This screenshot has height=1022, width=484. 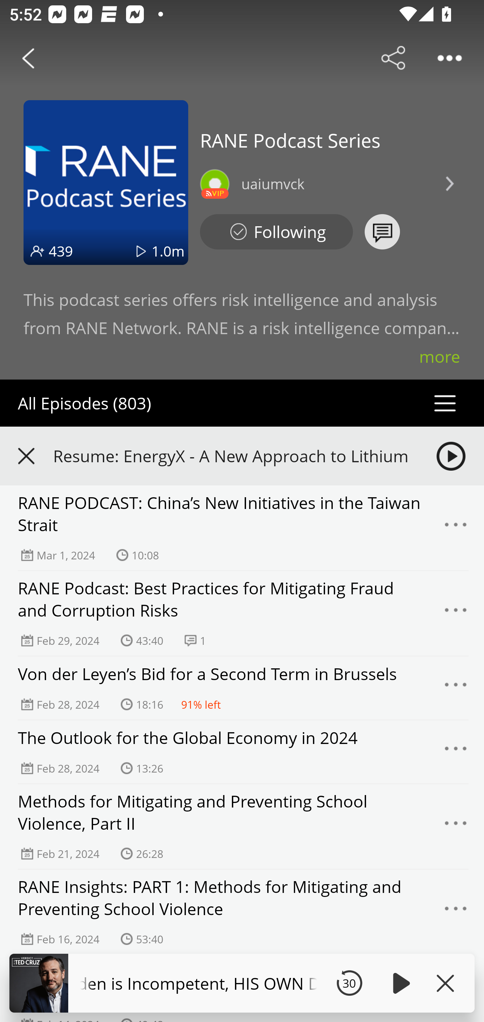 What do you see at coordinates (456, 614) in the screenshot?
I see `Menu` at bounding box center [456, 614].